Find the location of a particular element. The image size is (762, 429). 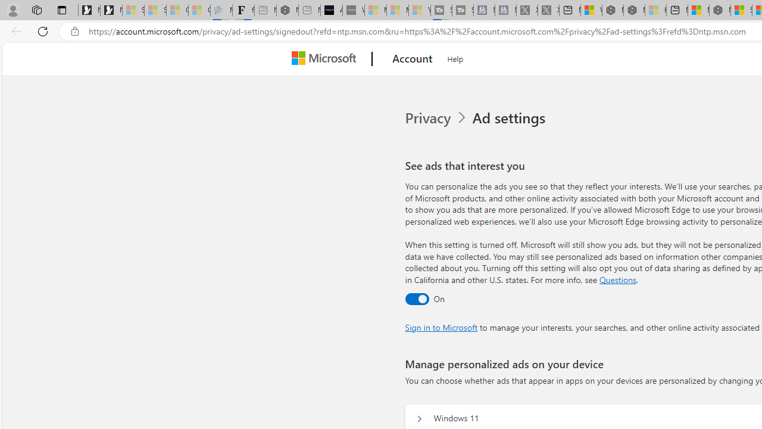

Help is located at coordinates (455, 57).